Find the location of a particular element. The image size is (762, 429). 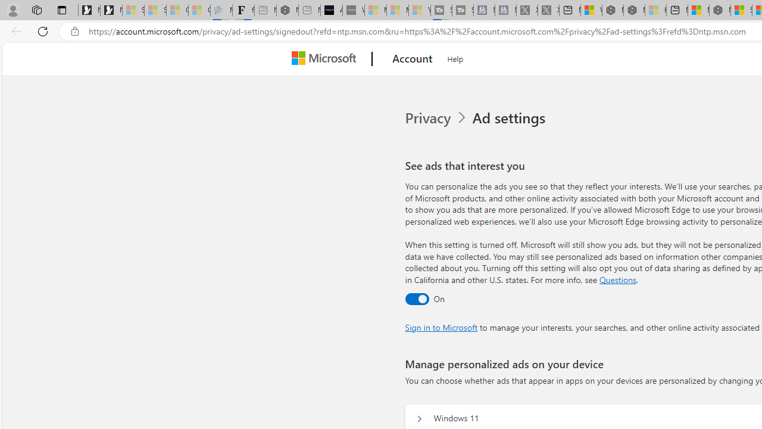

Help is located at coordinates (455, 57).